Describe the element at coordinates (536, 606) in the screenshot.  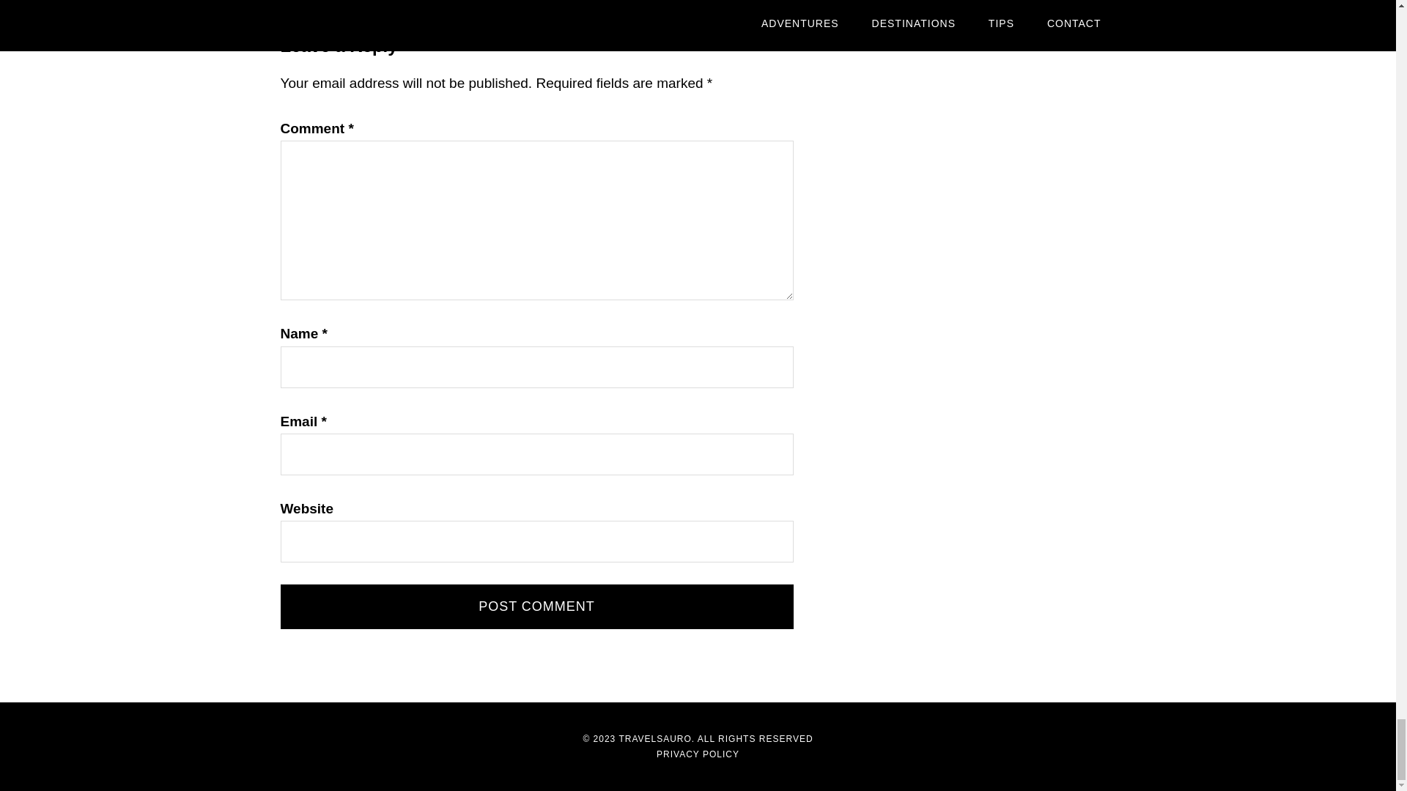
I see `Post Comment` at that location.